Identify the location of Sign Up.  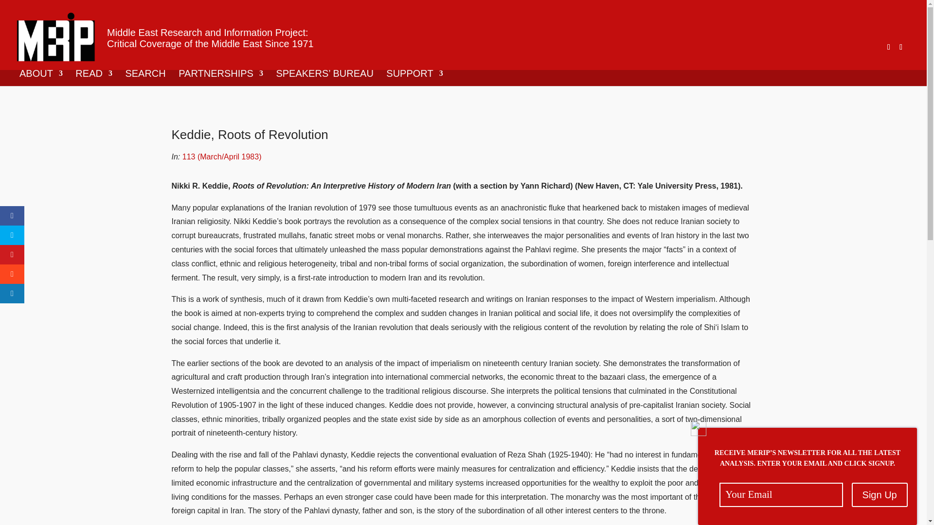
(880, 495).